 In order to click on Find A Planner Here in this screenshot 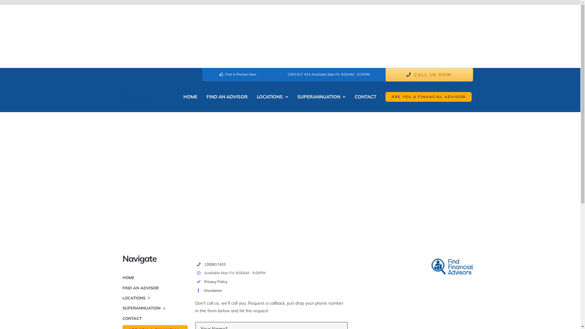, I will do `click(237, 75)`.